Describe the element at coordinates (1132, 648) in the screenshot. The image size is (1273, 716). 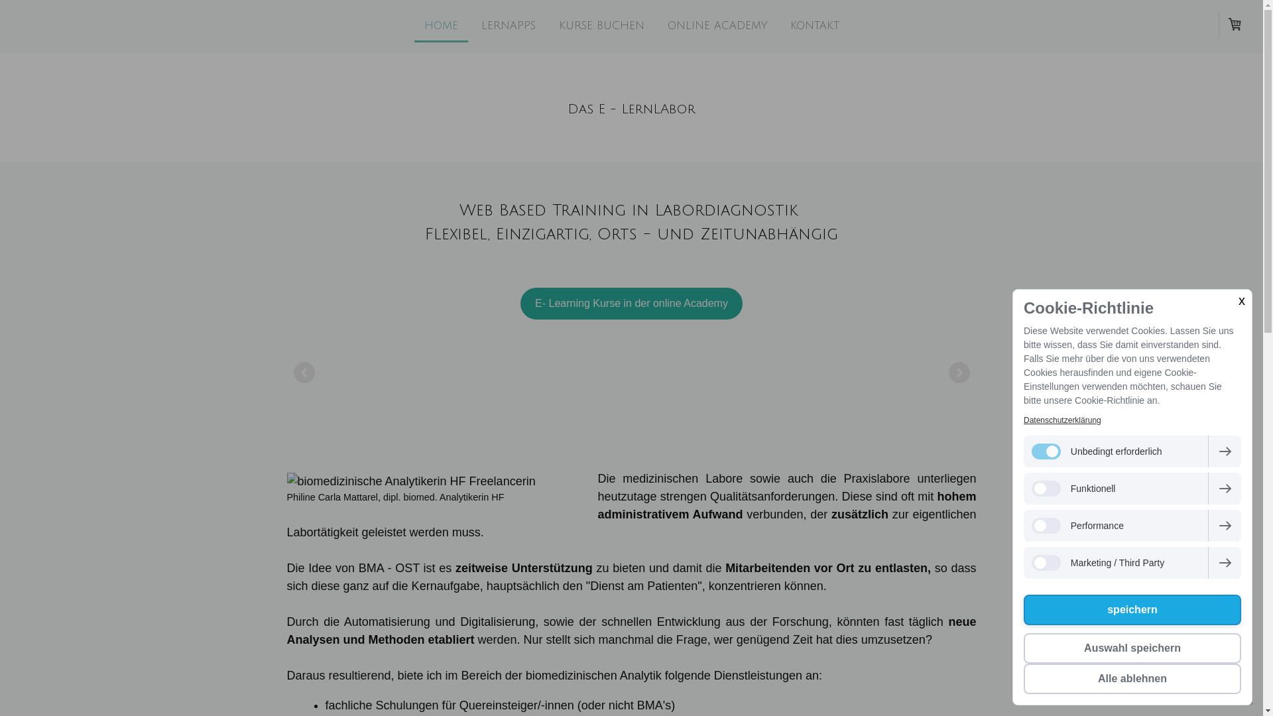
I see `Auswahl speichern` at that location.